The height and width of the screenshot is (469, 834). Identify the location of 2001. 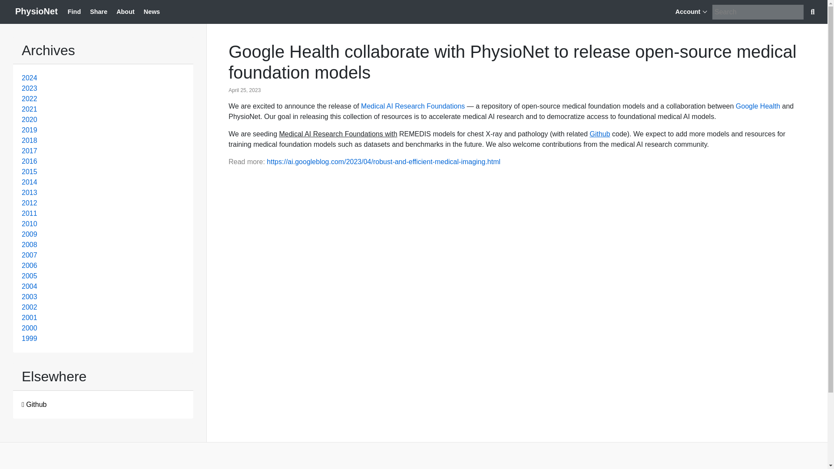
(30, 317).